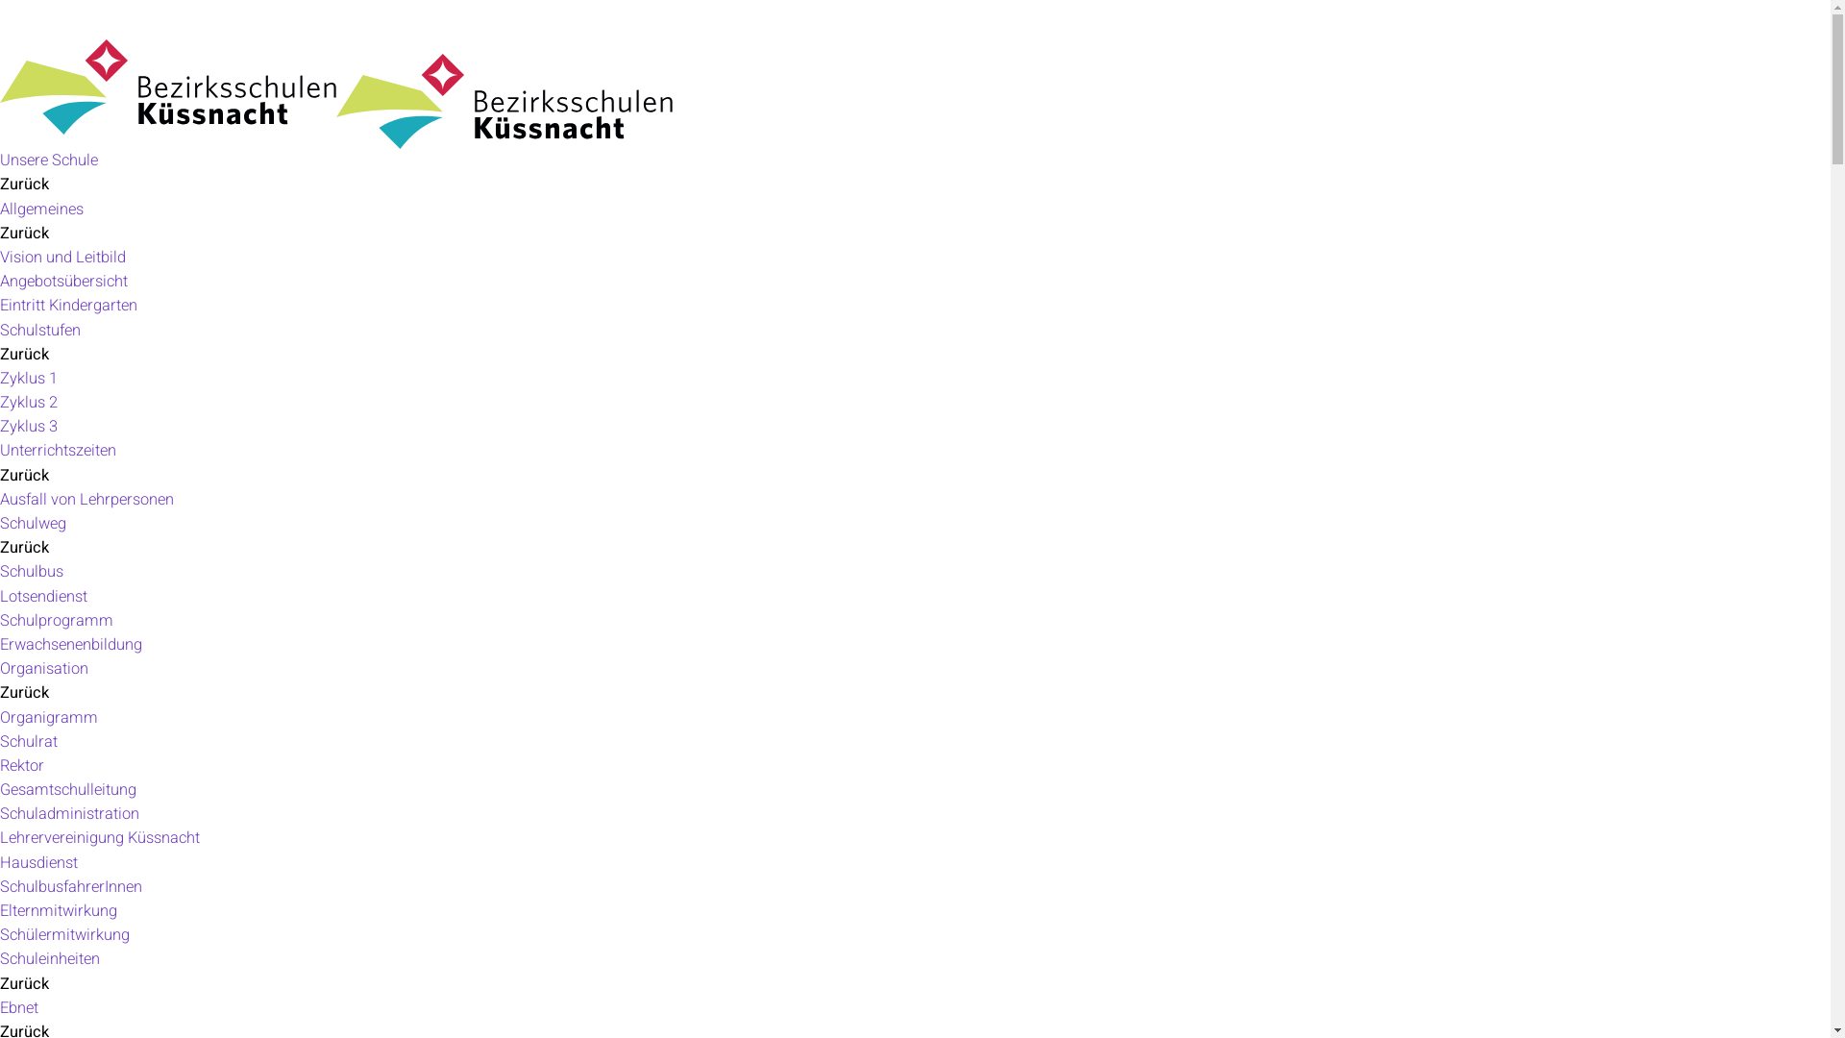 The height and width of the screenshot is (1038, 1845). I want to click on Schulrat, so click(29, 742).